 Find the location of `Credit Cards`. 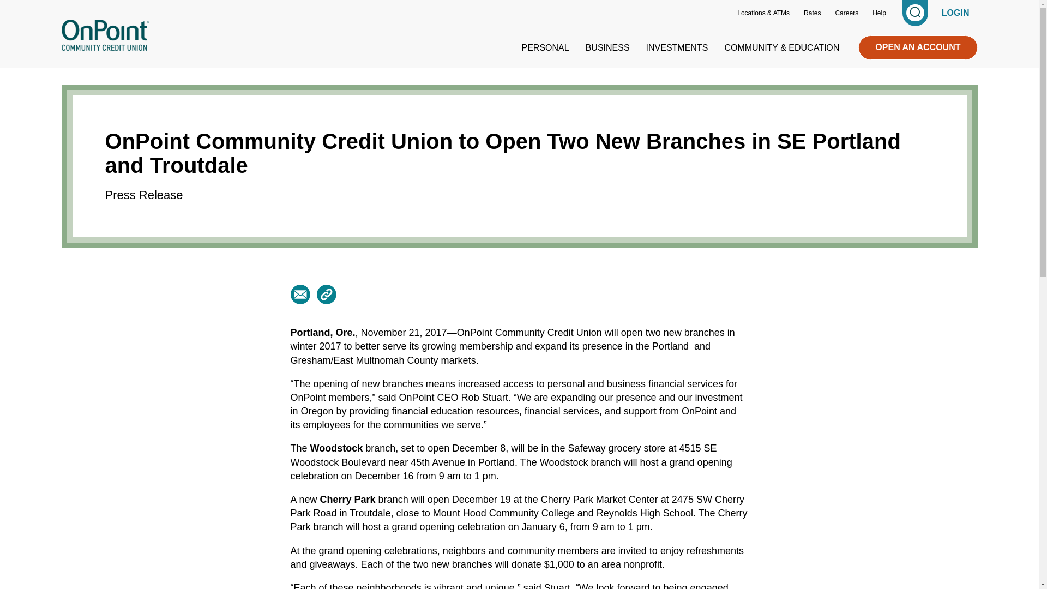

Credit Cards is located at coordinates (257, 68).